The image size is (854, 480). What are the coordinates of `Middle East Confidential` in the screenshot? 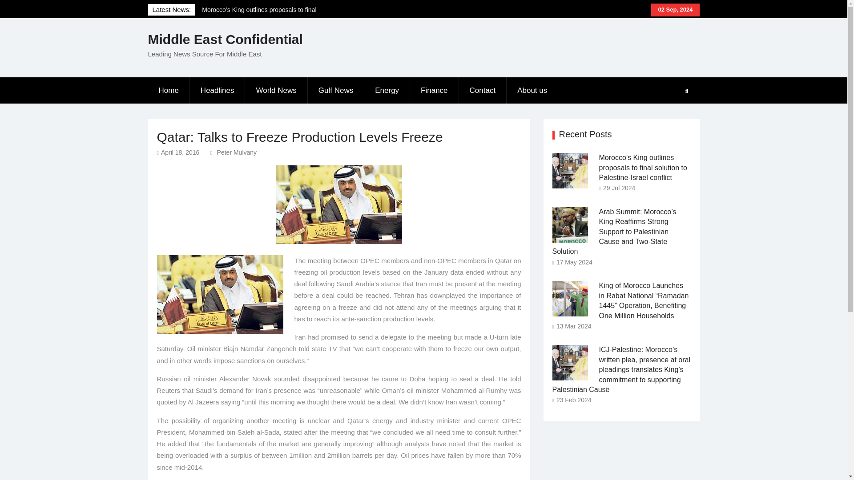 It's located at (225, 39).